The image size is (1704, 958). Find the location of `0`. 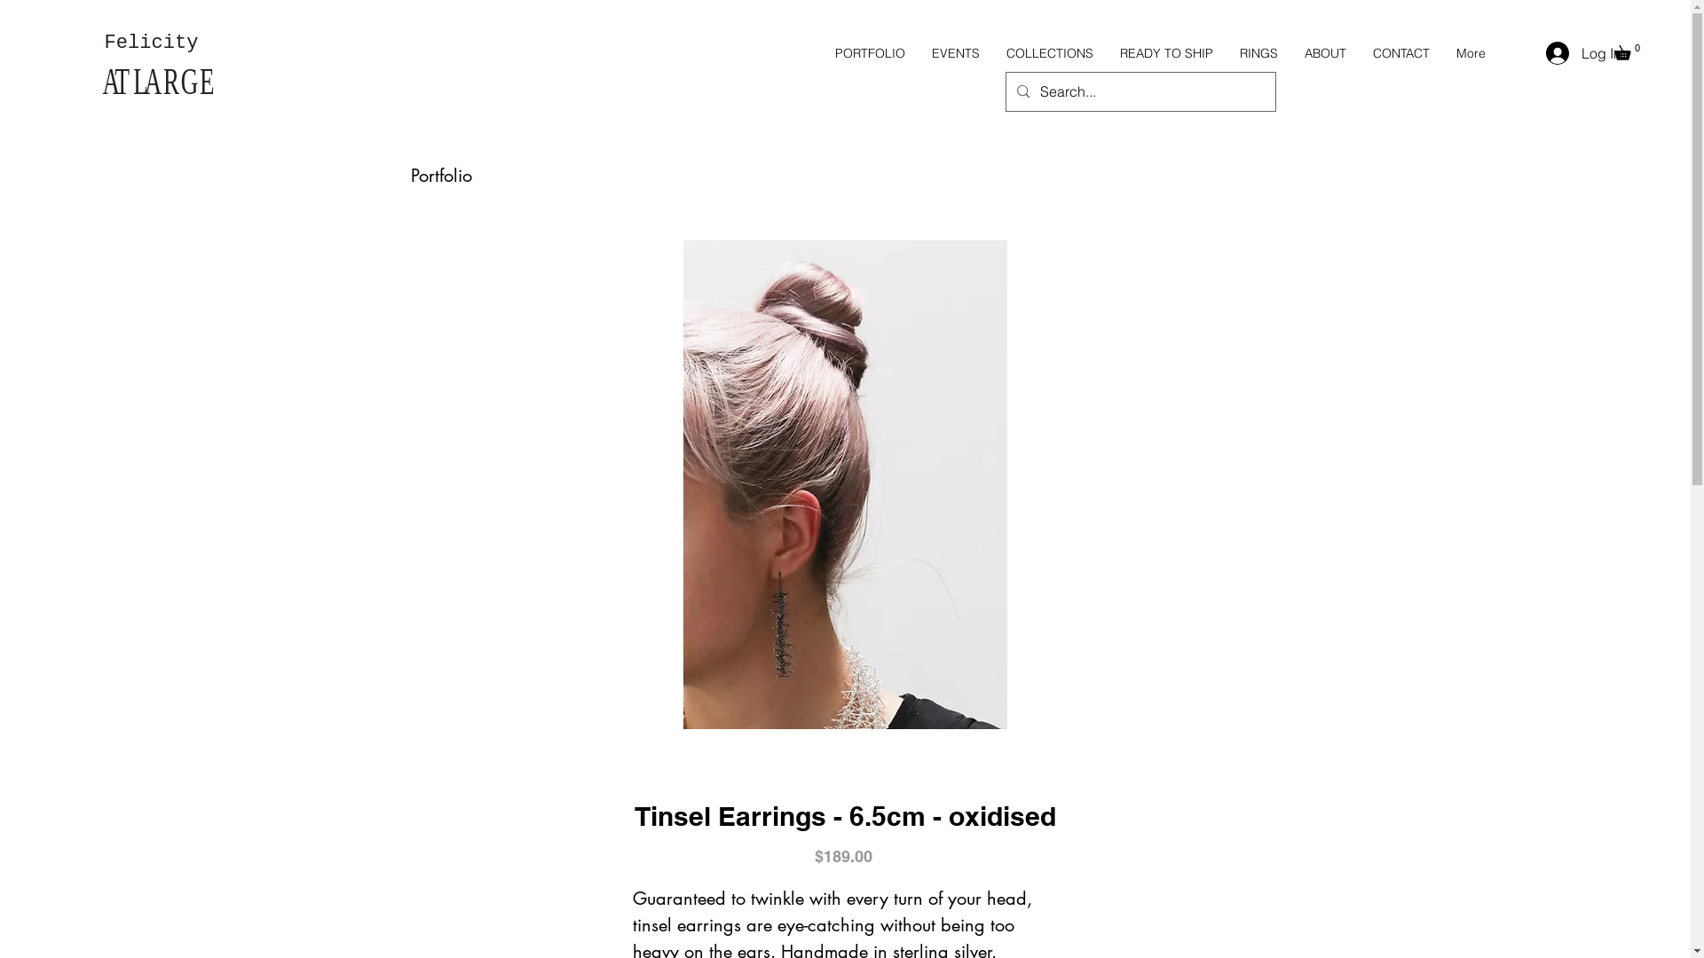

0 is located at coordinates (1629, 50).